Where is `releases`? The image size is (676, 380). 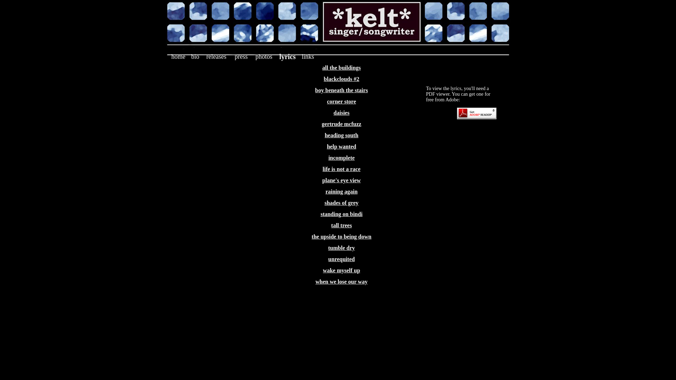 releases is located at coordinates (216, 57).